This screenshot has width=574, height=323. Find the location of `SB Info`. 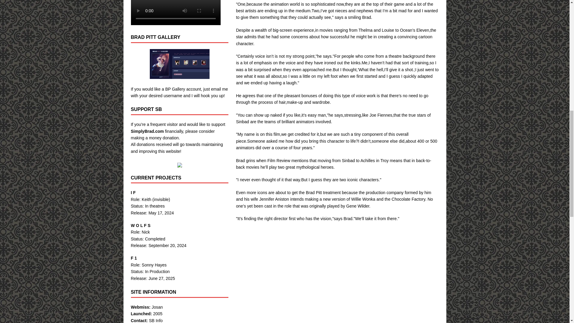

SB Info is located at coordinates (155, 321).